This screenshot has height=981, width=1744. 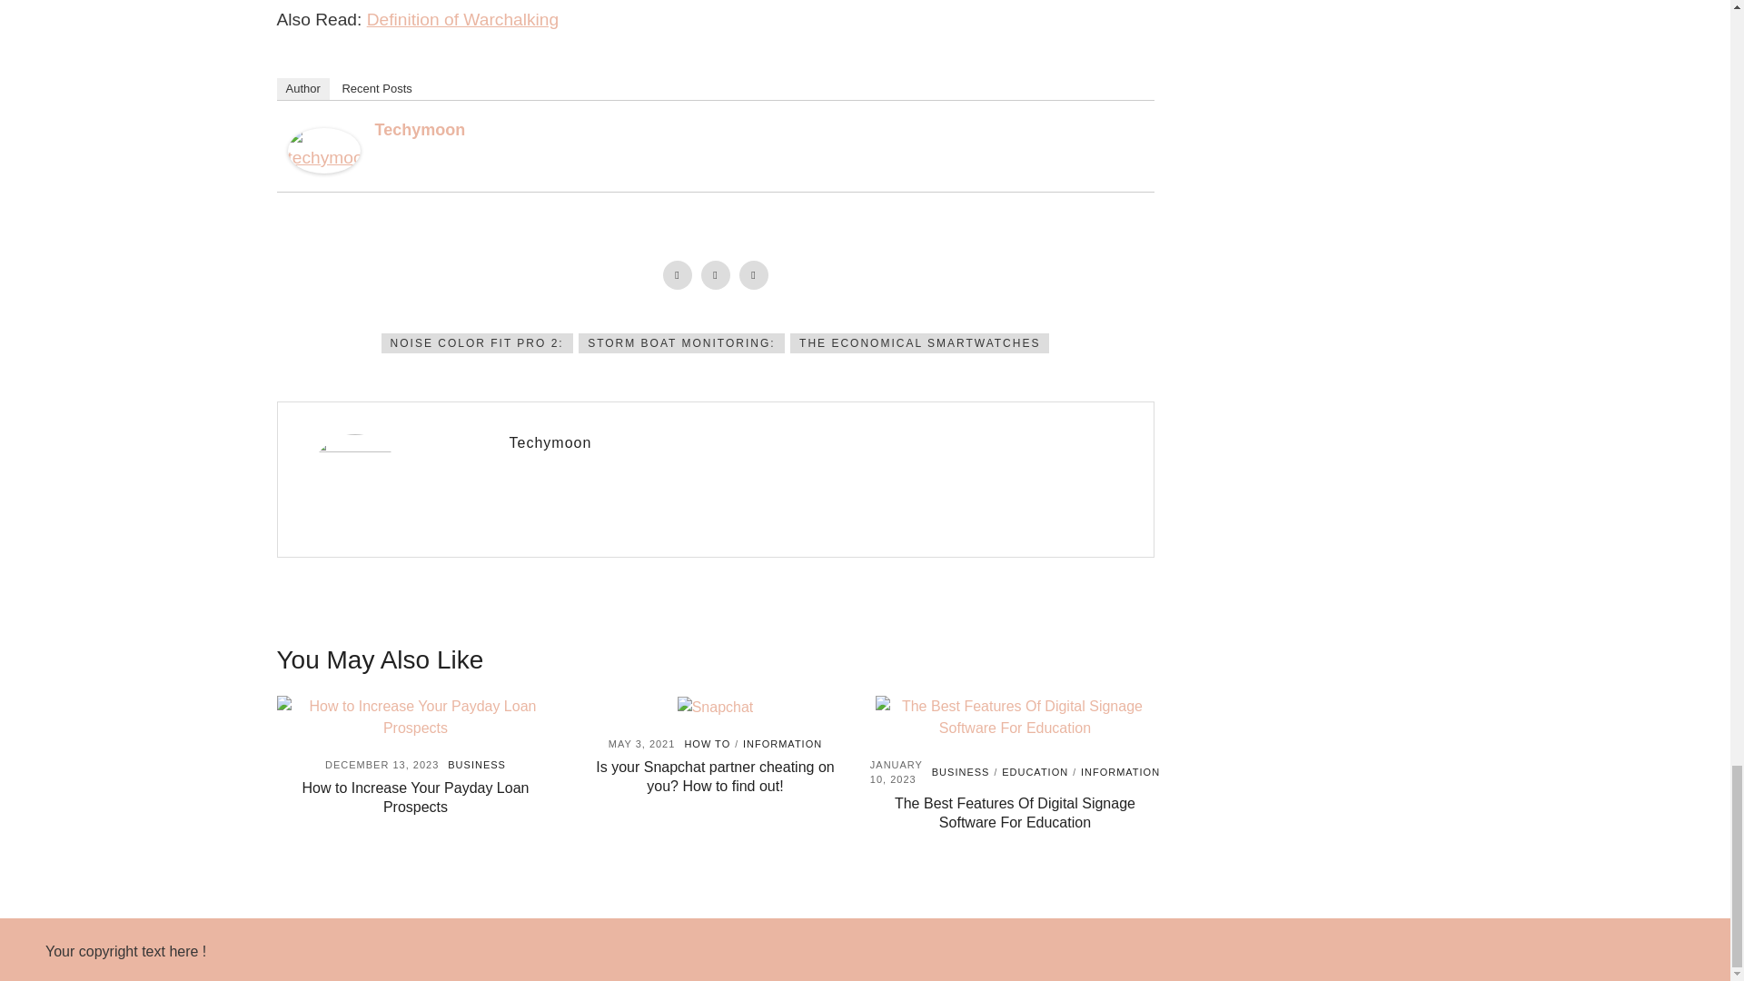 I want to click on STORM BOAT MONITORING:, so click(x=681, y=343).